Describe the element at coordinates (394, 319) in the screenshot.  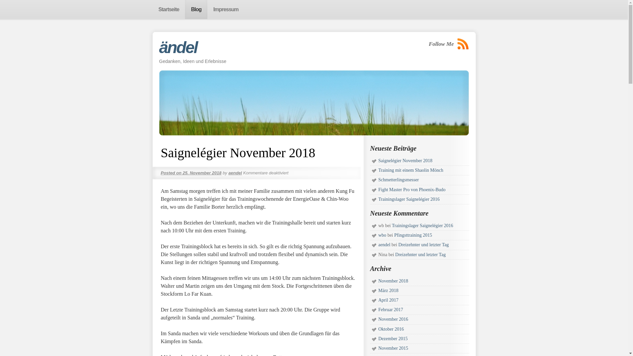
I see `November 2016` at that location.